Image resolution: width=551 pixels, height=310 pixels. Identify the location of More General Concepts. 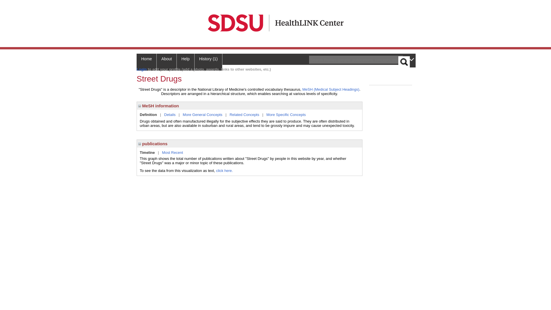
(203, 115).